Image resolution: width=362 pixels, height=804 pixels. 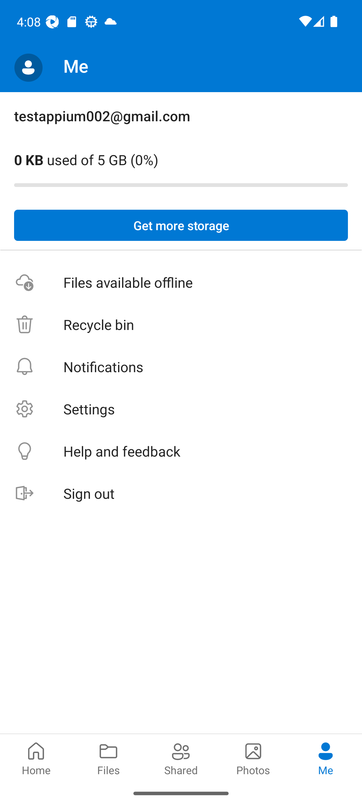 What do you see at coordinates (181, 452) in the screenshot?
I see `Help and feedback` at bounding box center [181, 452].